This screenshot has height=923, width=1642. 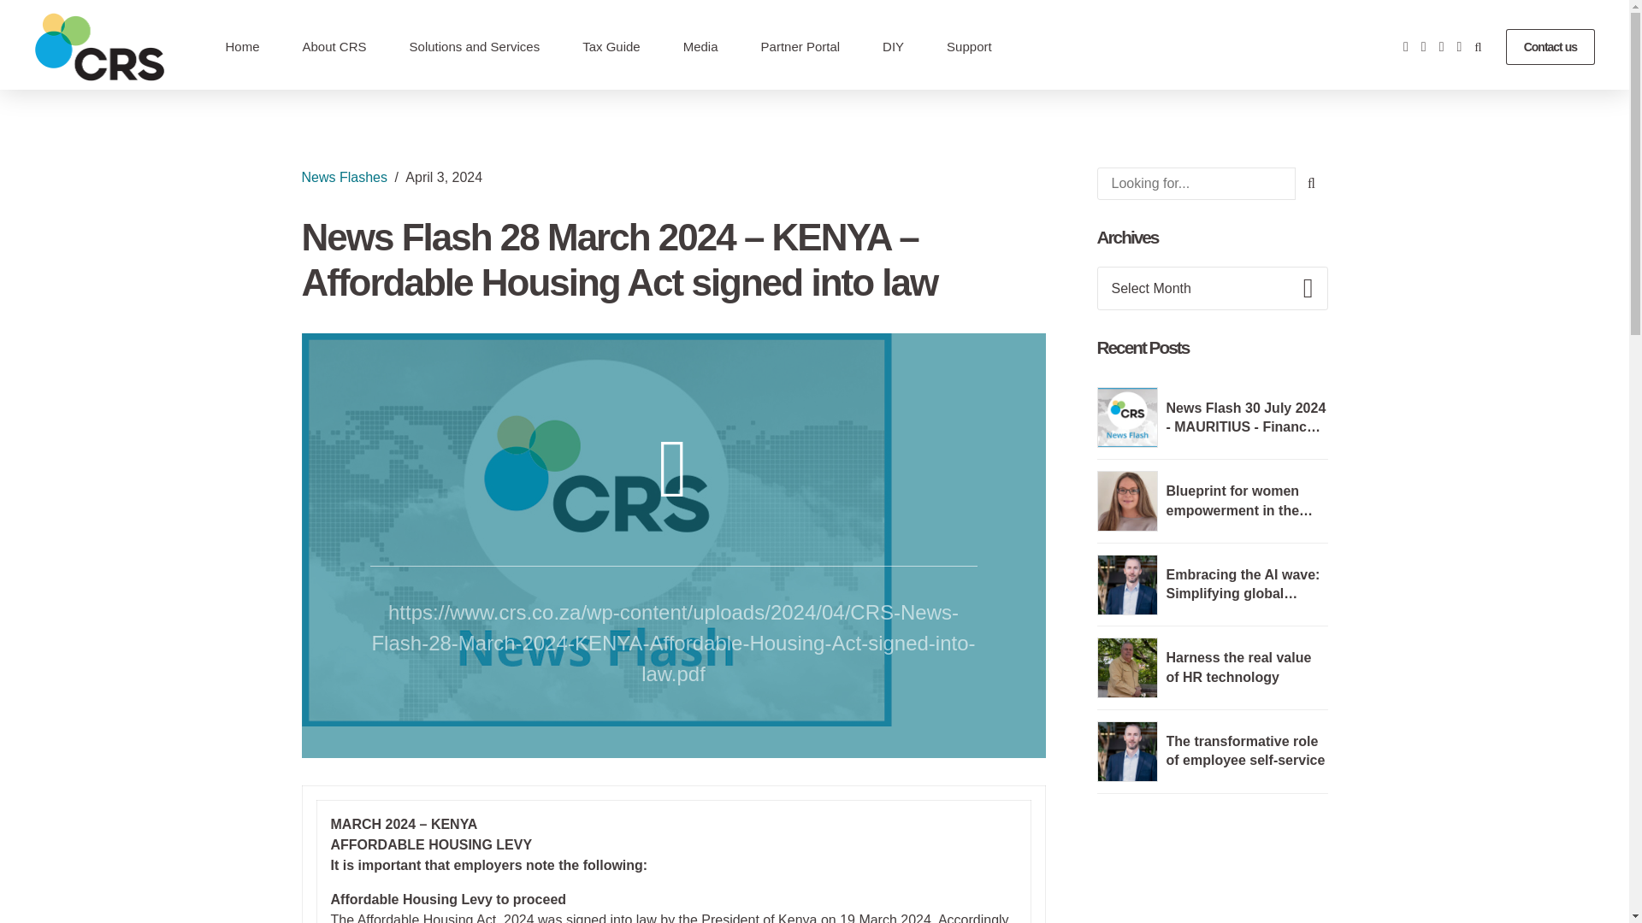 What do you see at coordinates (1243, 593) in the screenshot?
I see `Embracing the AI wave: Simplifying global payroll` at bounding box center [1243, 593].